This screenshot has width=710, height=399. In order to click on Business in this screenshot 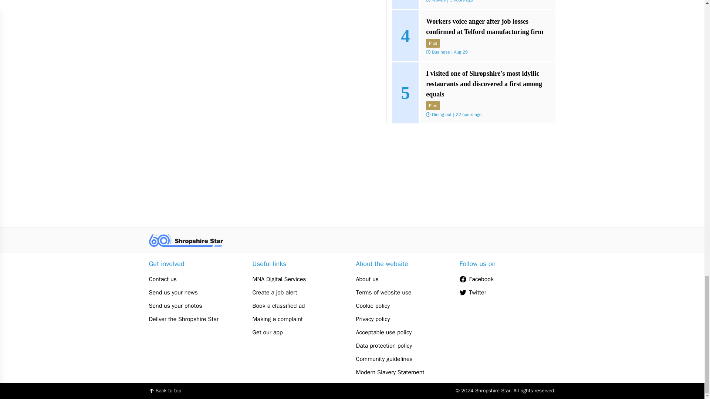, I will do `click(440, 52)`.